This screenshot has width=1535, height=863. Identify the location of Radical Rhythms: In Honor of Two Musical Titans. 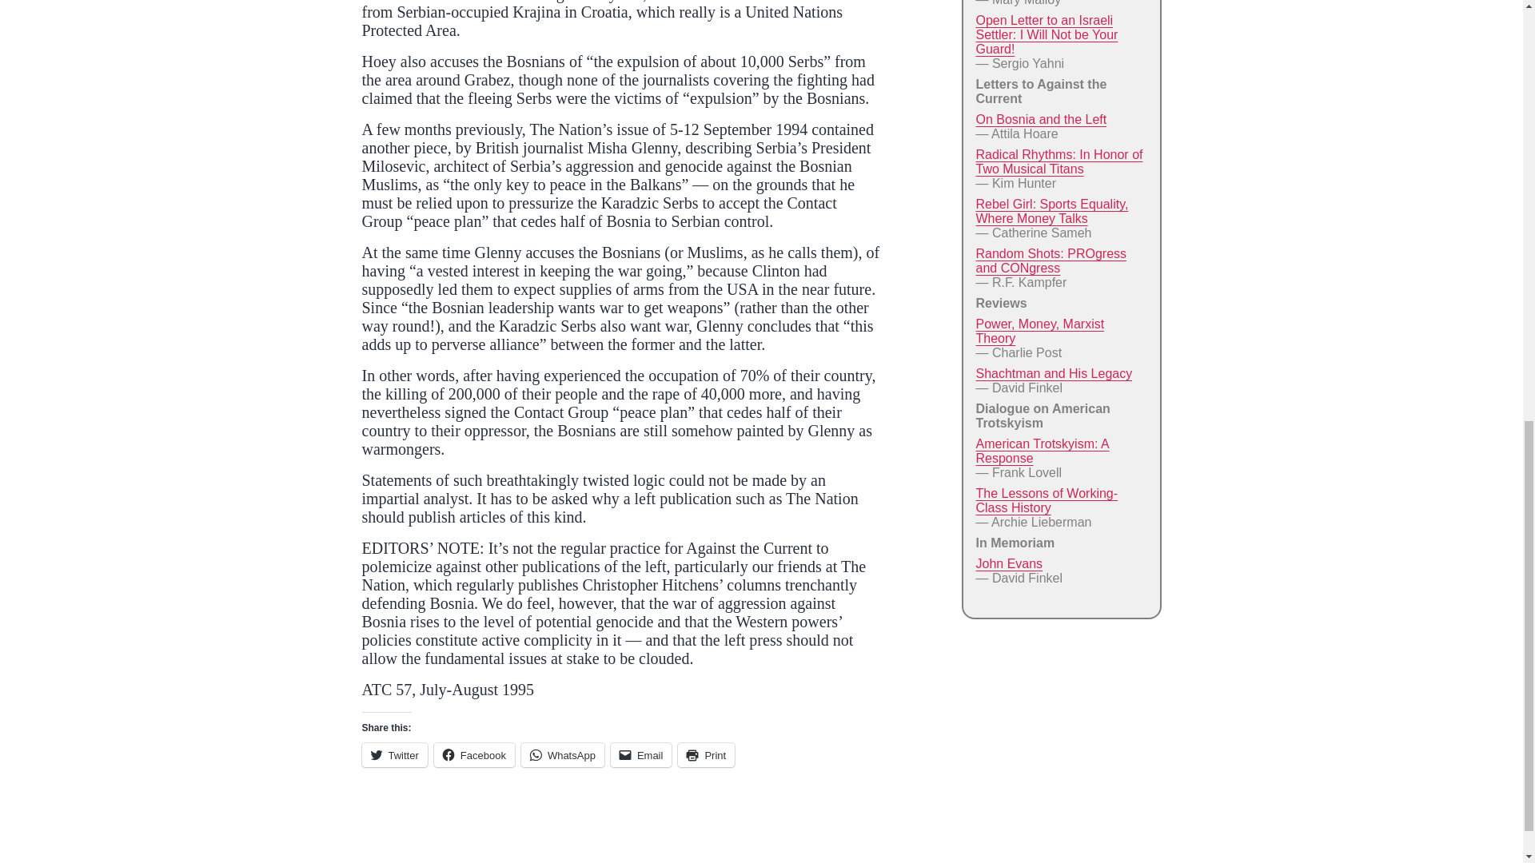
(1059, 161).